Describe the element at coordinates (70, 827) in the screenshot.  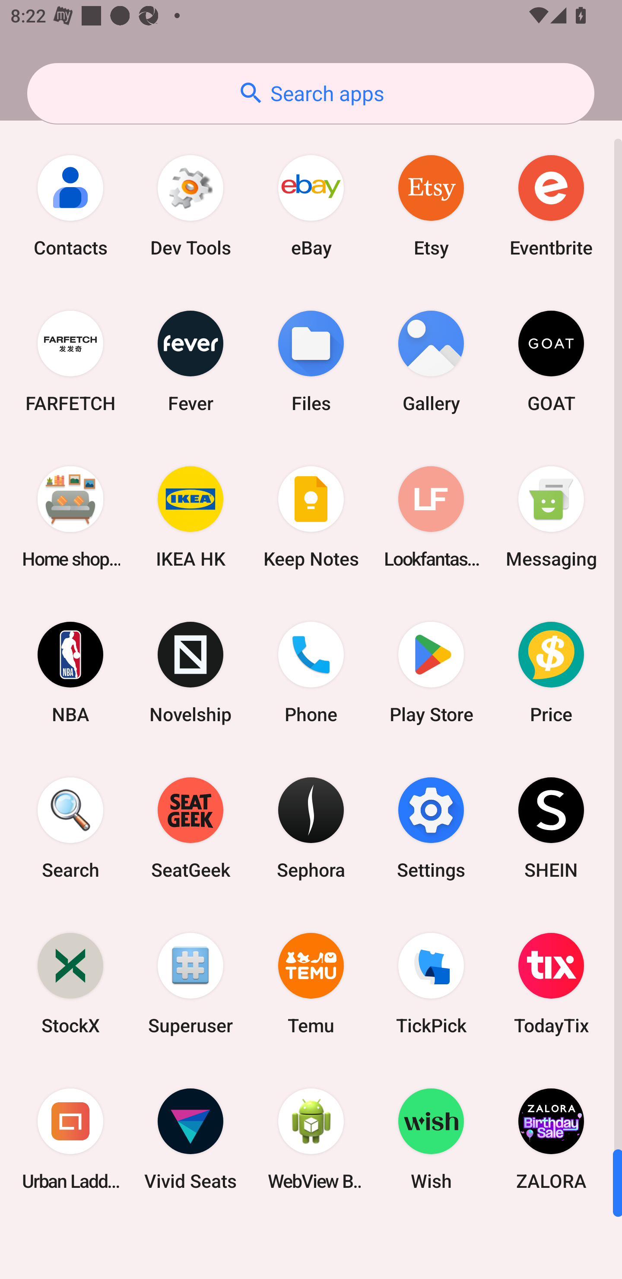
I see `Search` at that location.